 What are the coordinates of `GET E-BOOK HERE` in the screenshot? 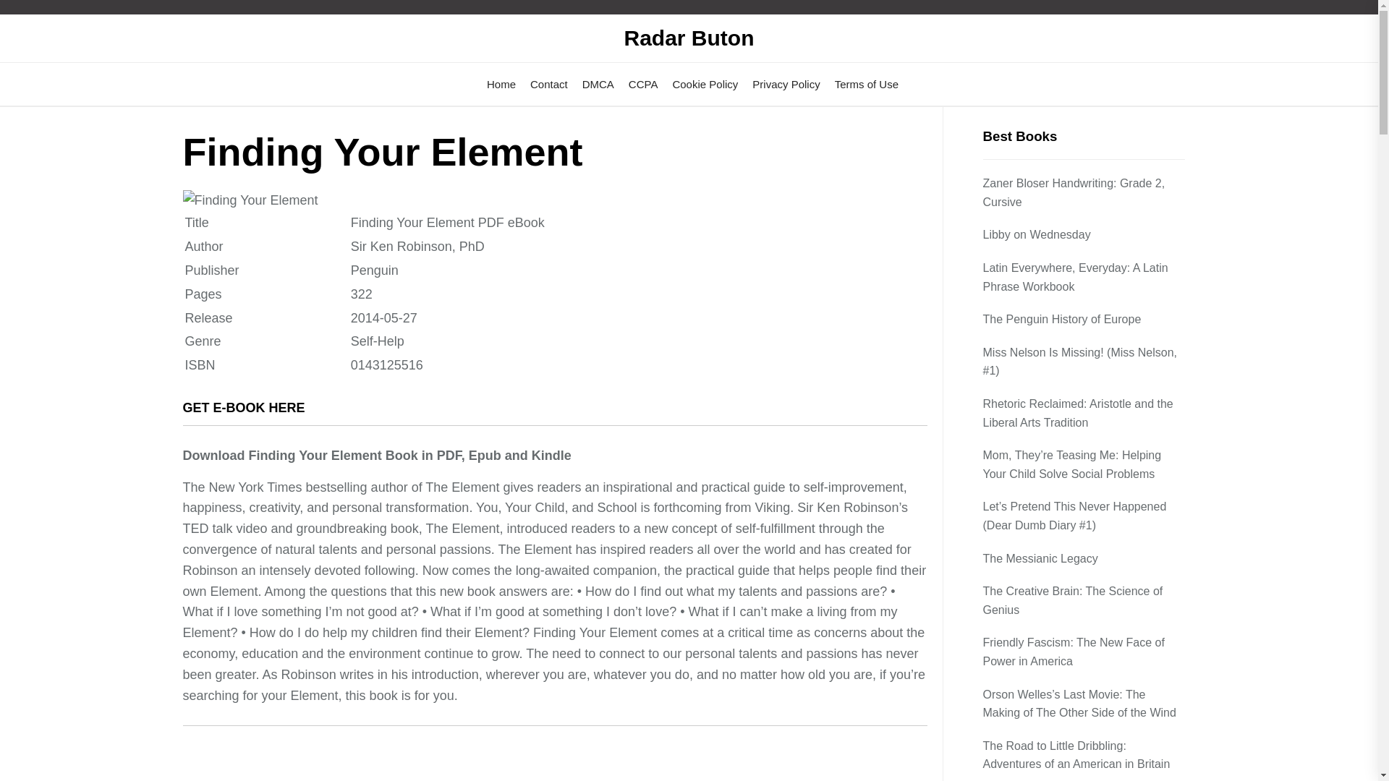 It's located at (243, 408).